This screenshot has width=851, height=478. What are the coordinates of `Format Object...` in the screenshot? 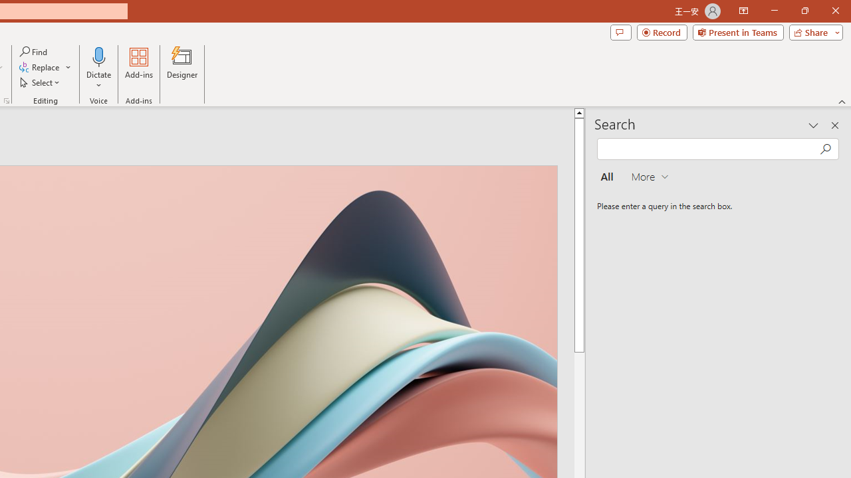 It's located at (7, 101).